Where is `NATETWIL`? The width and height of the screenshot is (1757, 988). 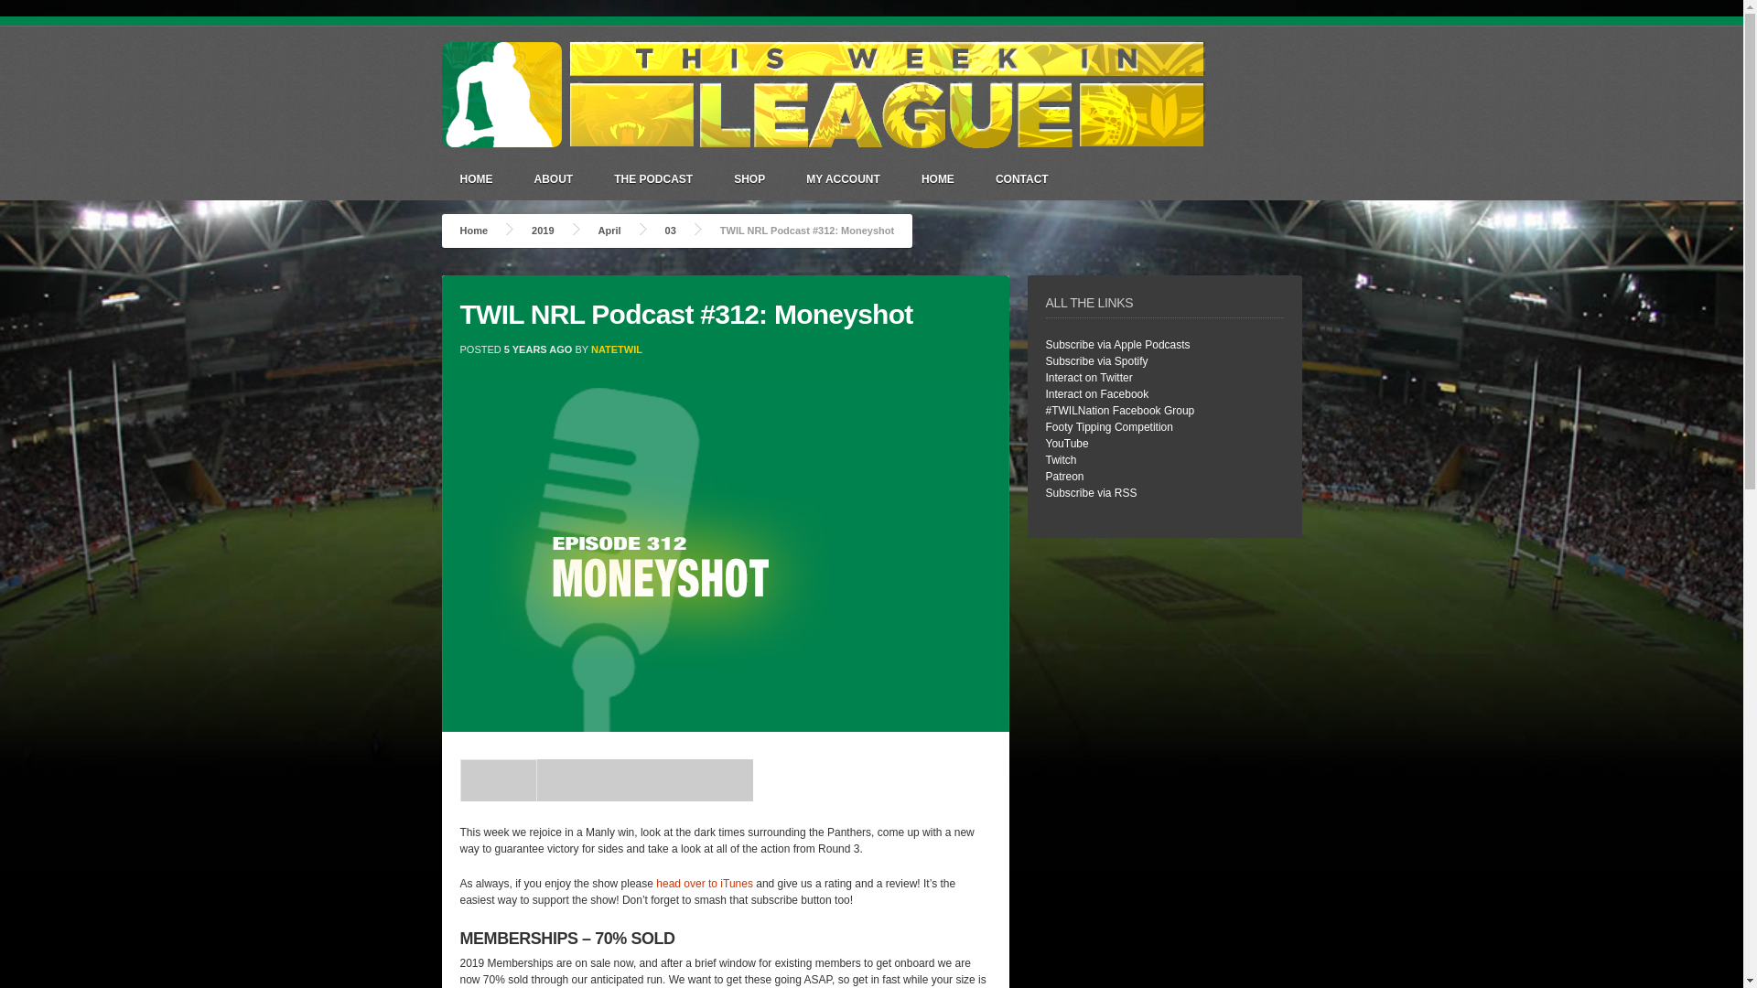 NATETWIL is located at coordinates (617, 349).